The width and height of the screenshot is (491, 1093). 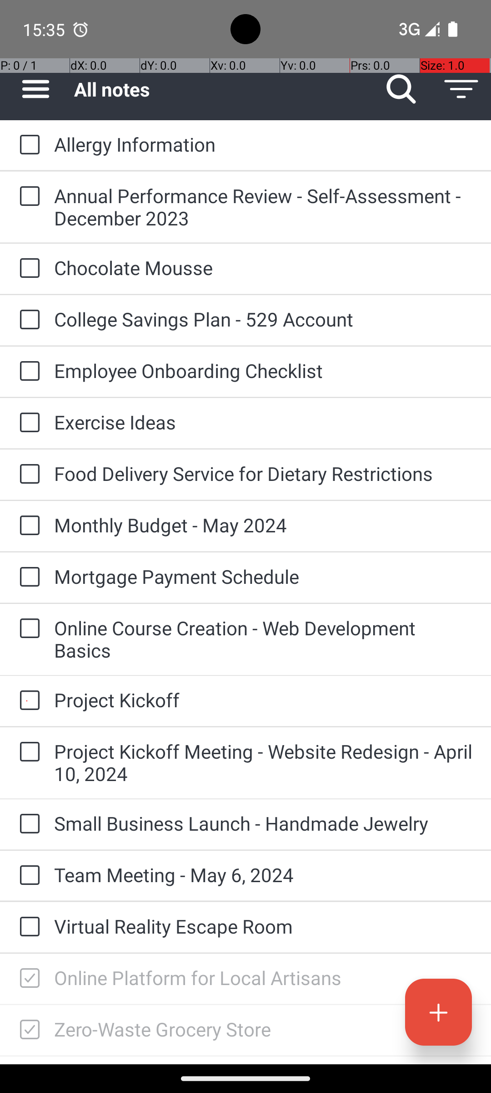 What do you see at coordinates (264, 319) in the screenshot?
I see `College Savings Plan - 529 Account` at bounding box center [264, 319].